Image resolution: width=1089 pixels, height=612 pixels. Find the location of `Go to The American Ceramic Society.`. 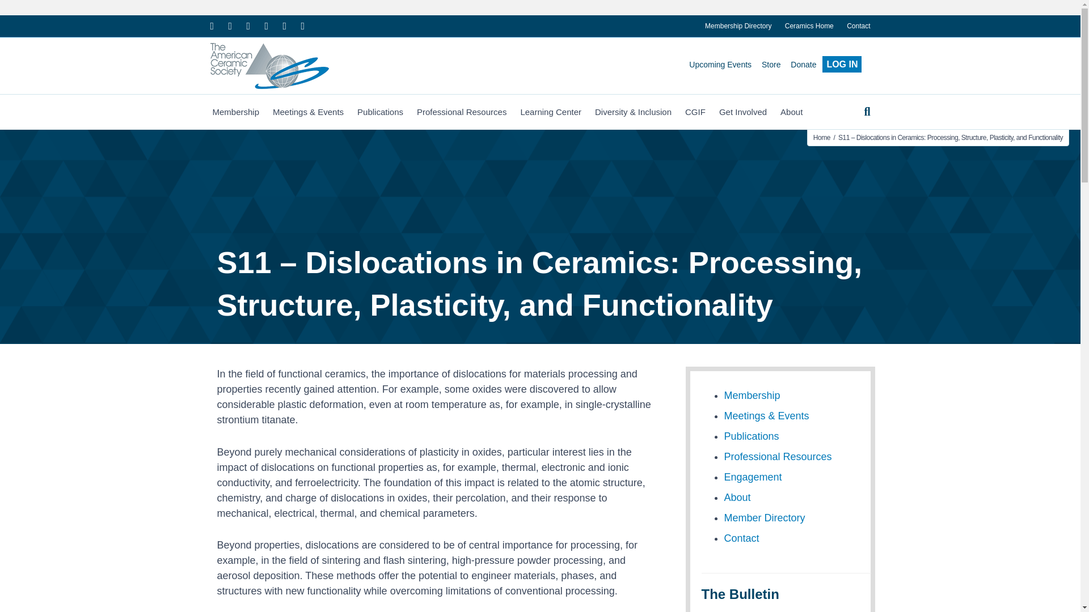

Go to The American Ceramic Society. is located at coordinates (821, 137).